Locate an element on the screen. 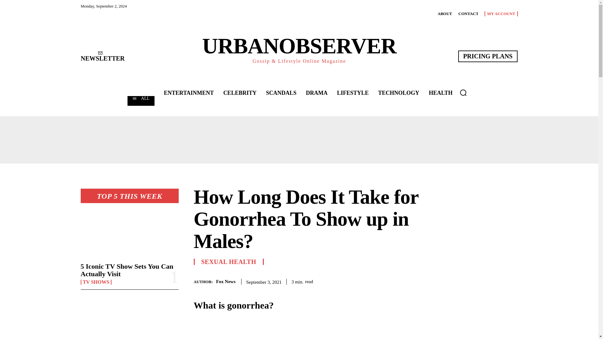 This screenshot has height=339, width=603. CONTACT is located at coordinates (468, 13).